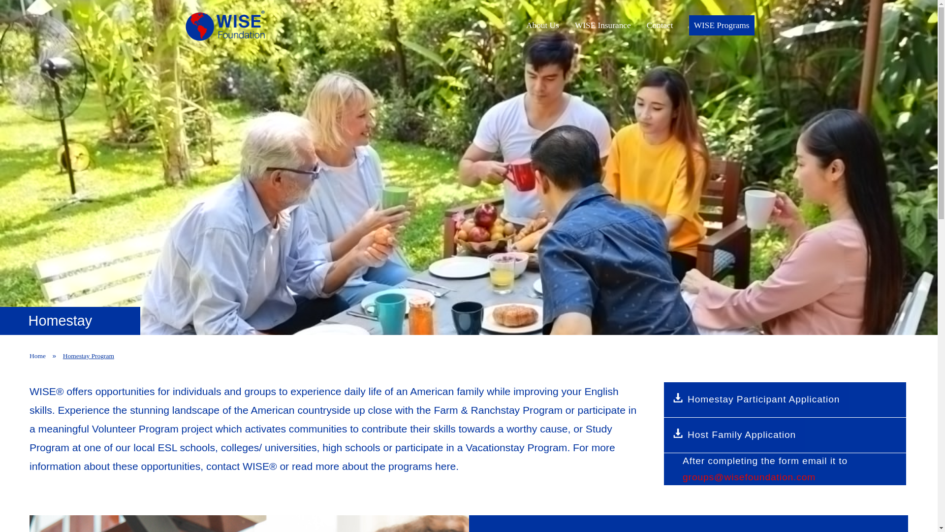 This screenshot has height=532, width=945. I want to click on Contact, so click(661, 25).